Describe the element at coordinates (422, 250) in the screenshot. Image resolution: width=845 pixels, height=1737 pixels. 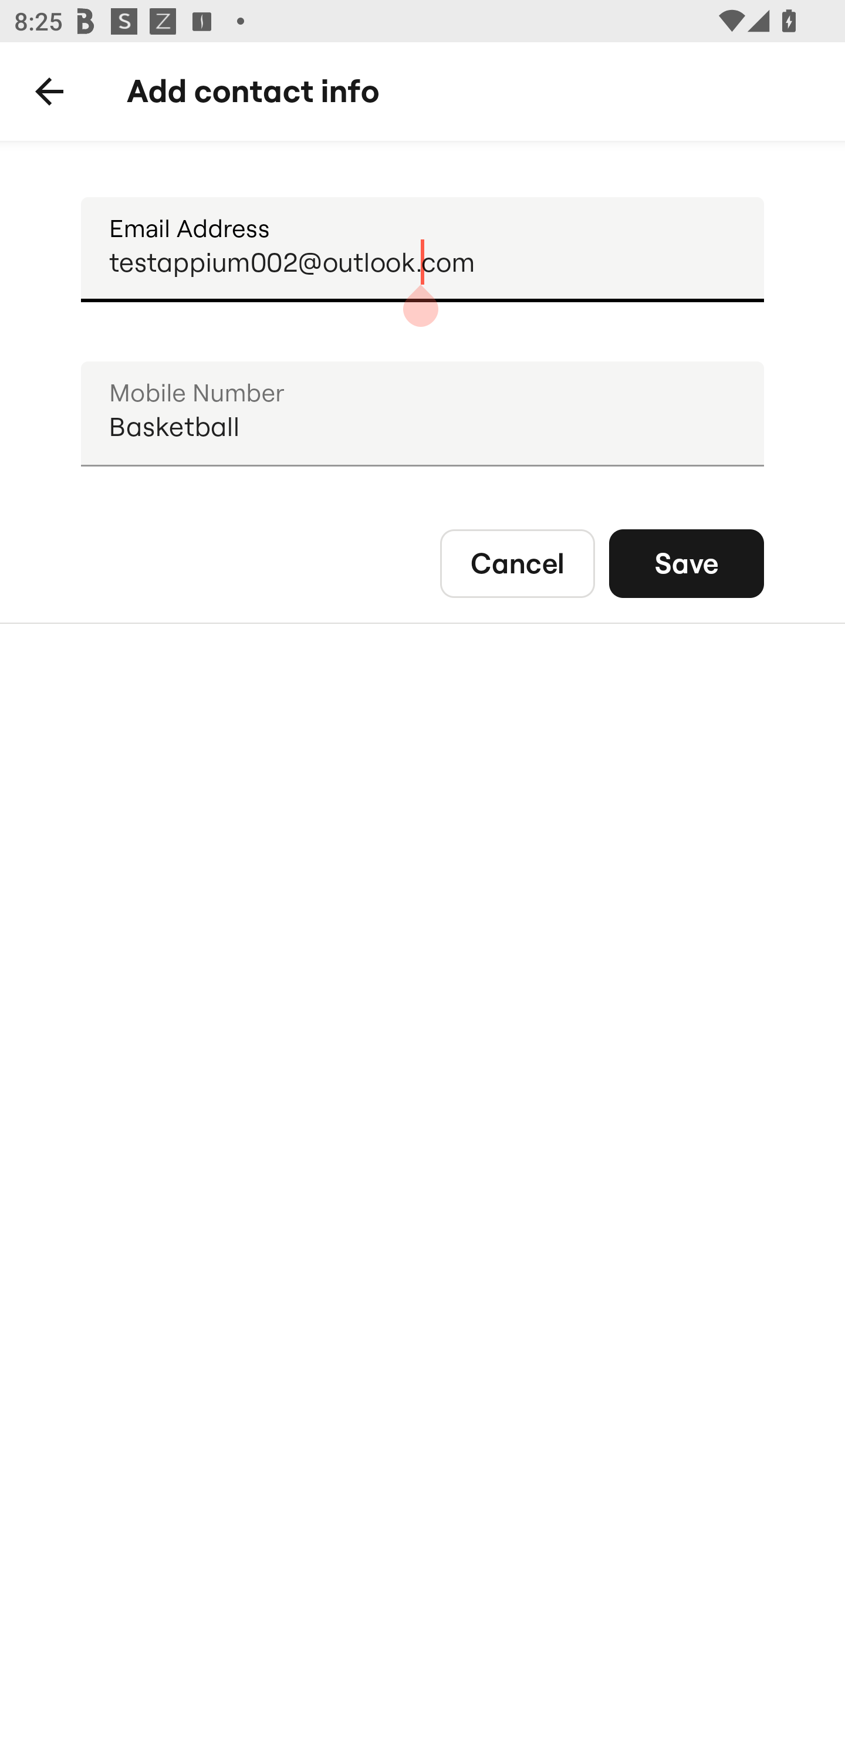
I see `testappium002@outlook.com` at that location.